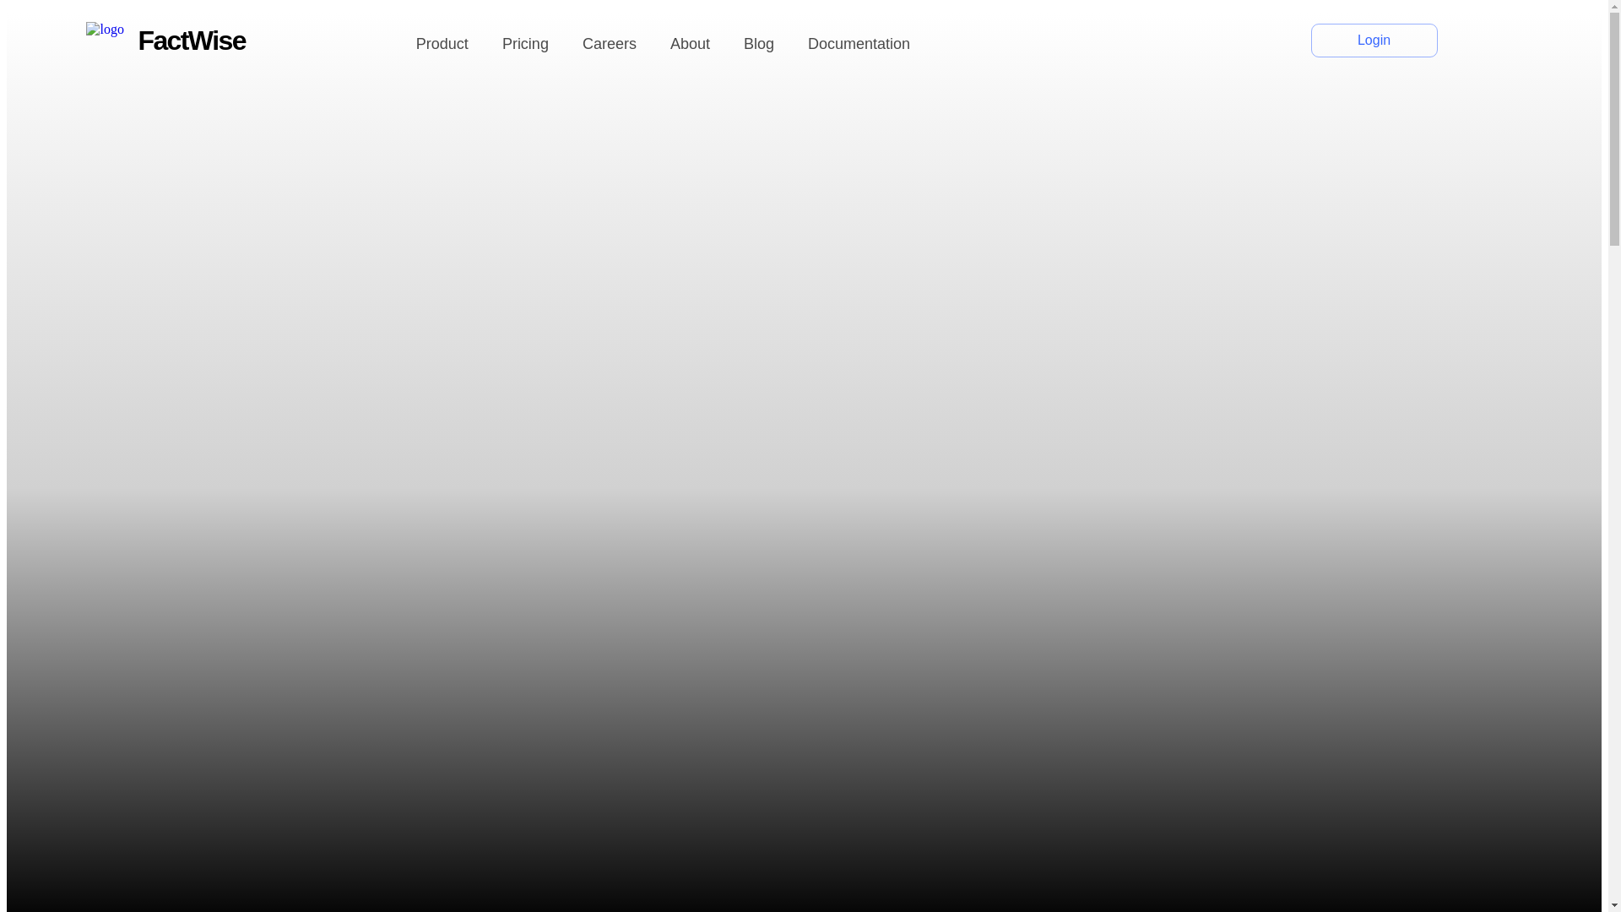  What do you see at coordinates (442, 44) in the screenshot?
I see `Product` at bounding box center [442, 44].